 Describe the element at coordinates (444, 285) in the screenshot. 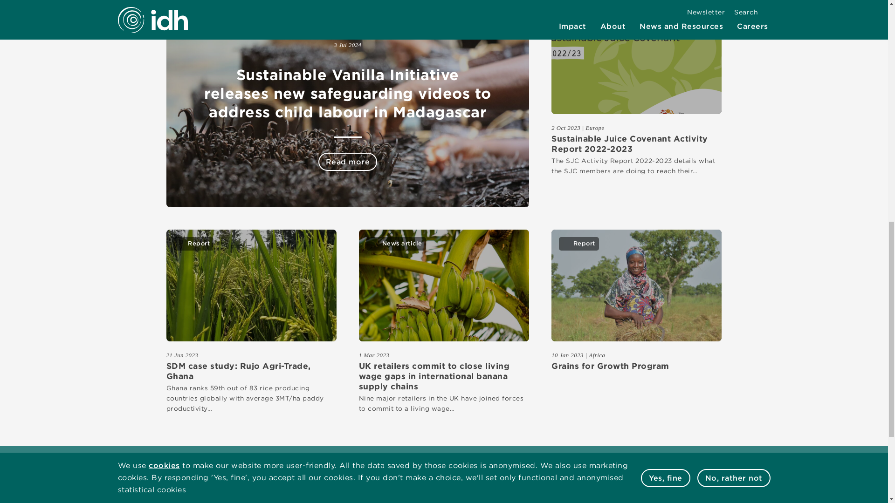

I see `ahnaf-piash-liUvurgYGyw-unsplash` at that location.